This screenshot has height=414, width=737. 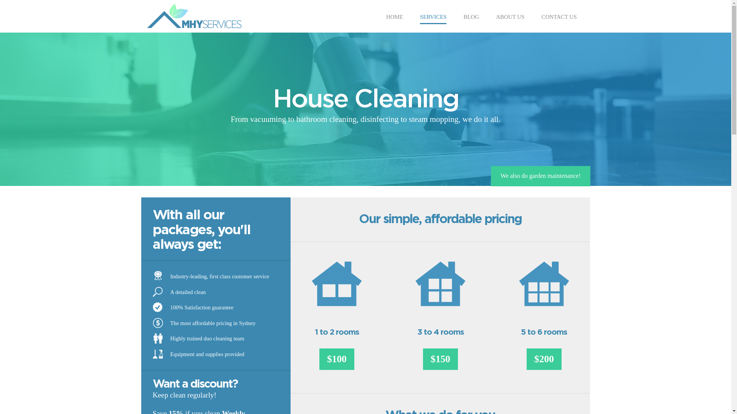 What do you see at coordinates (433, 18) in the screenshot?
I see `SERVICES` at bounding box center [433, 18].